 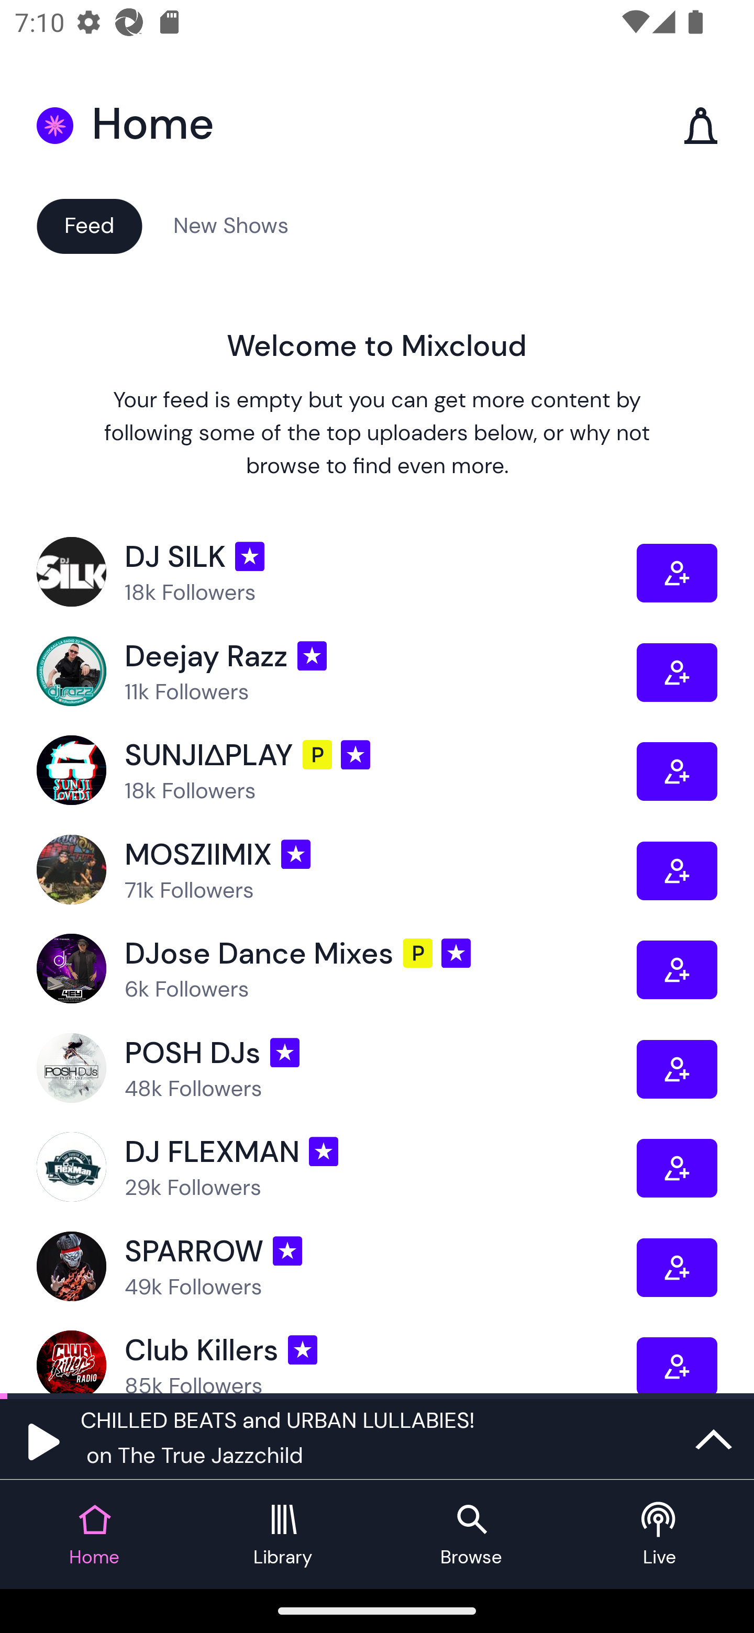 I want to click on New Shows, so click(x=231, y=225).